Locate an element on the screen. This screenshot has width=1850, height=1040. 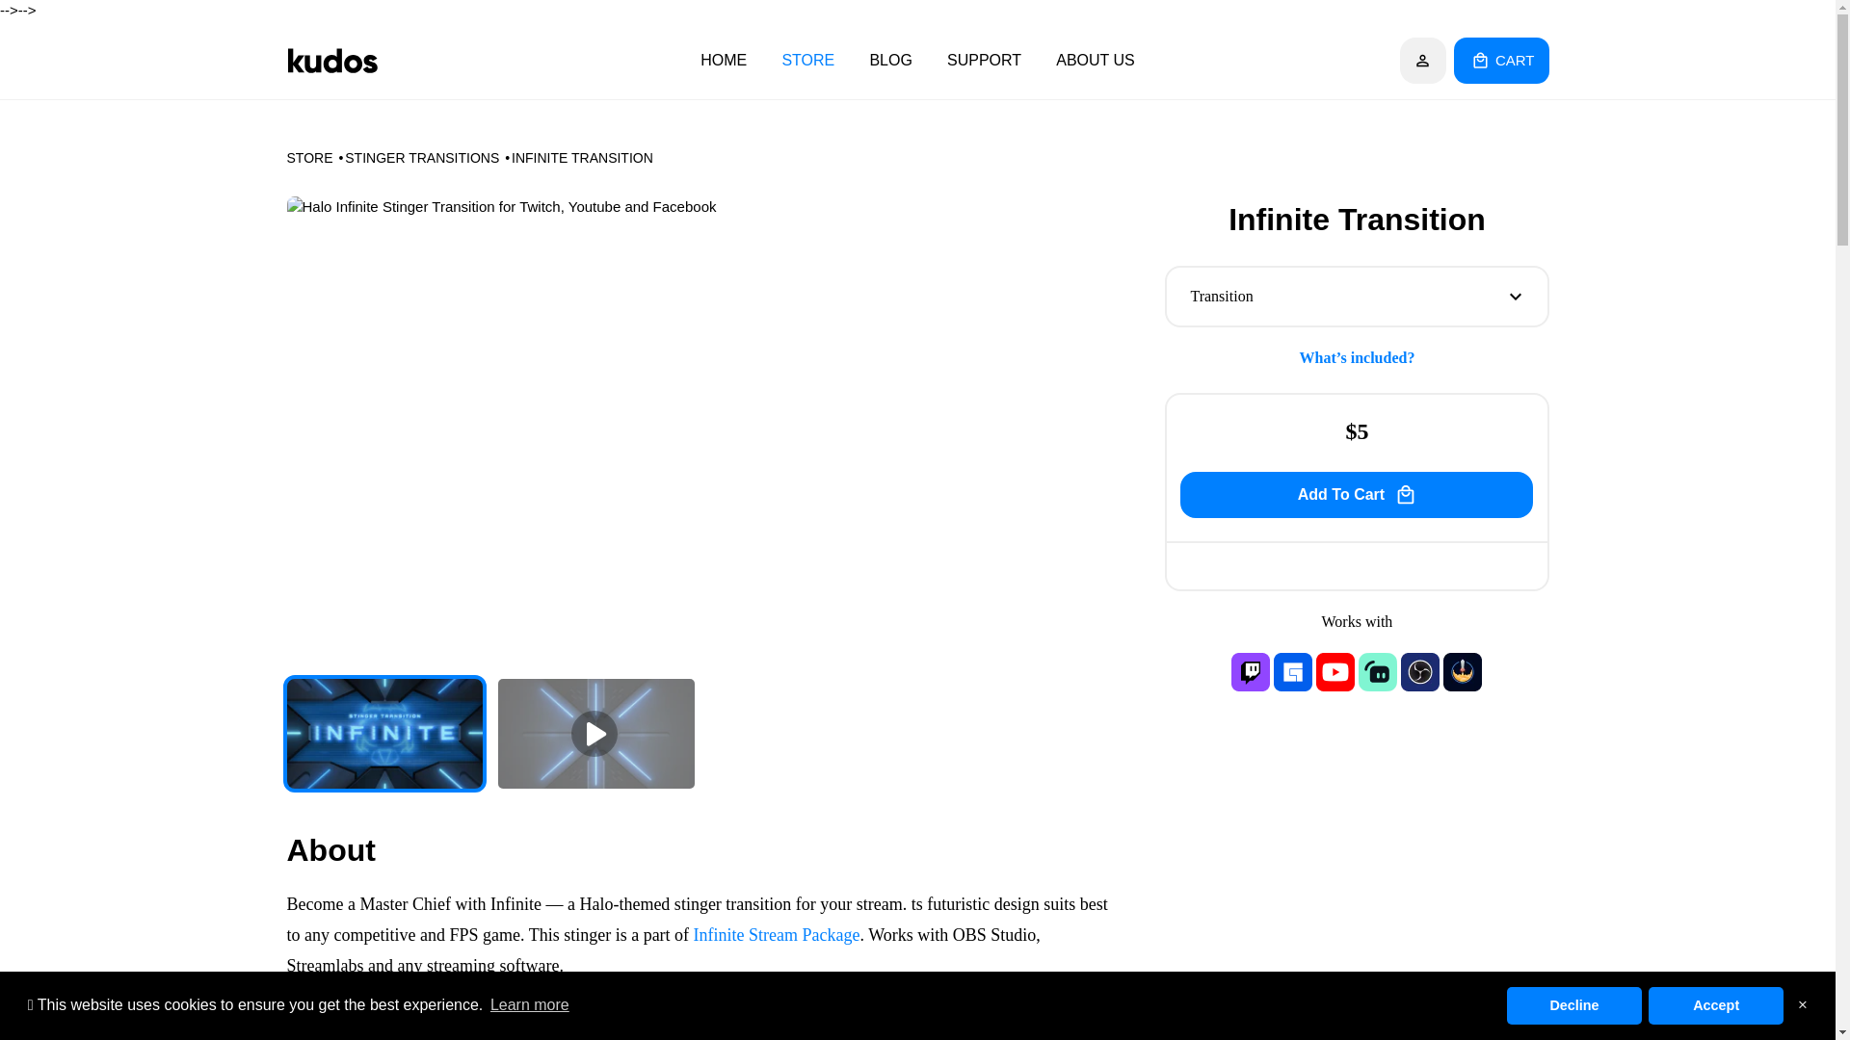
Accept is located at coordinates (1715, 1004).